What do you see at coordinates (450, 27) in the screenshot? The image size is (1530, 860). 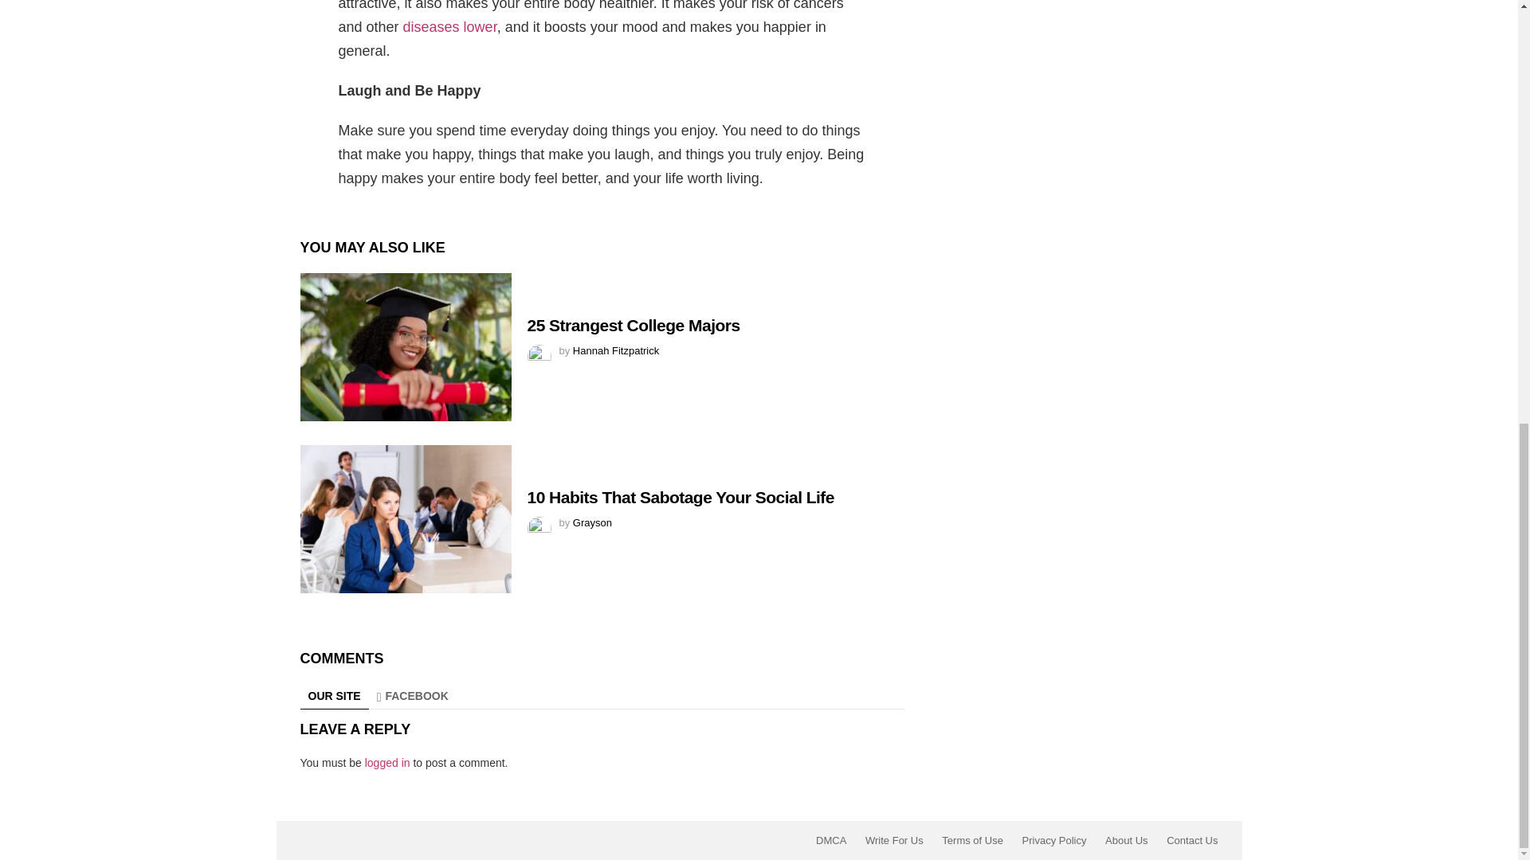 I see `diseases lower` at bounding box center [450, 27].